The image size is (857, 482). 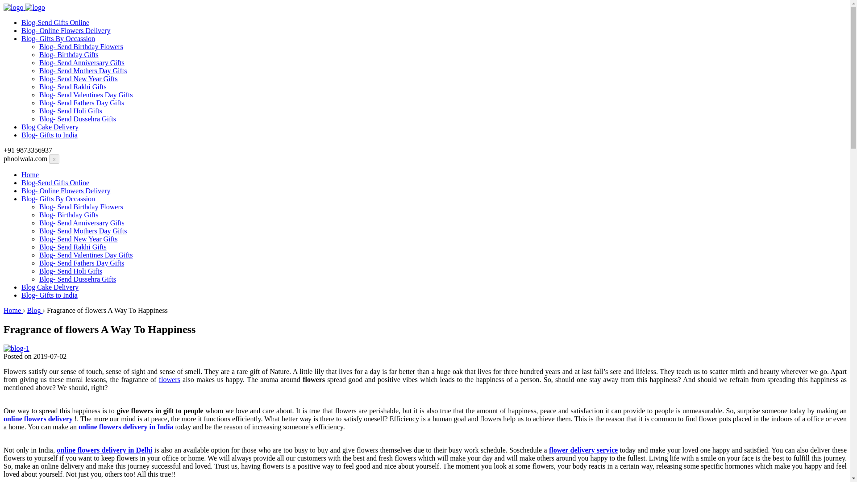 I want to click on Blog, so click(x=34, y=310).